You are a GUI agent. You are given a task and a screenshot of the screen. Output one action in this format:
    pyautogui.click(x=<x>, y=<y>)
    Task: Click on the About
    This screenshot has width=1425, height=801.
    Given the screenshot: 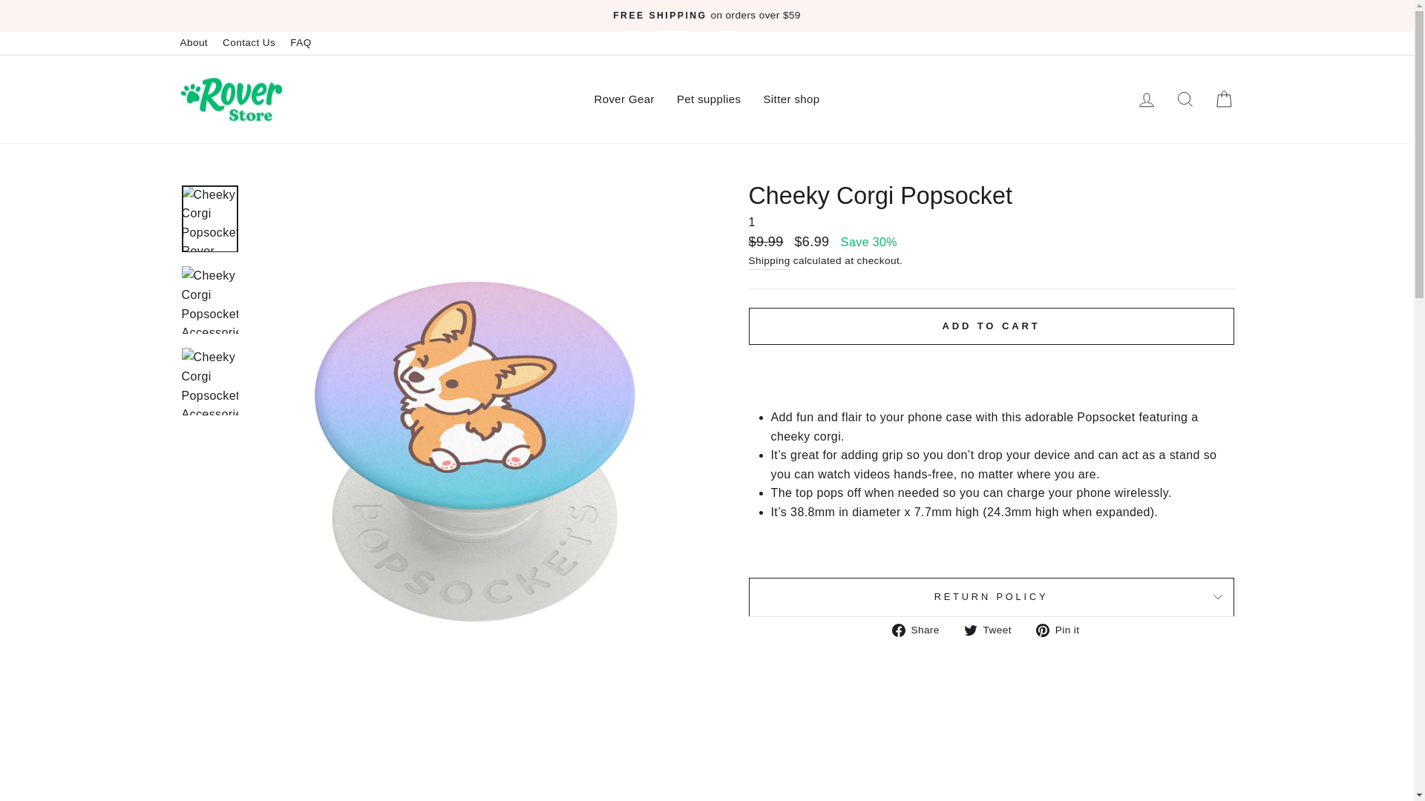 What is the action you would take?
    pyautogui.click(x=193, y=43)
    